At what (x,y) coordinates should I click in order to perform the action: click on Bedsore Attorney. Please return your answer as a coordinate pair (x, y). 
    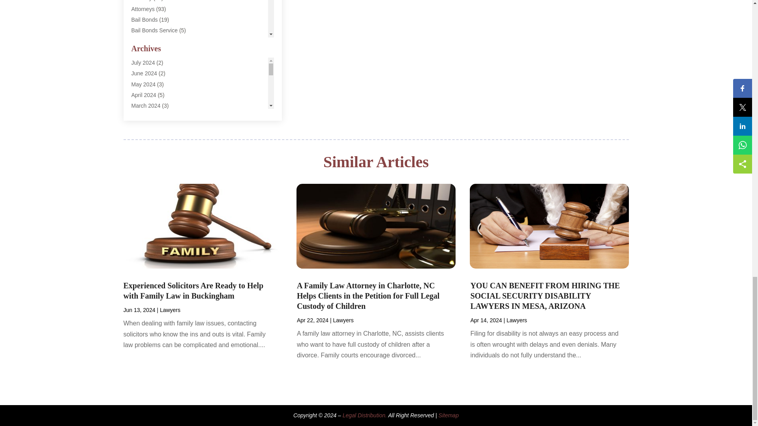
    Looking at the image, I should click on (152, 52).